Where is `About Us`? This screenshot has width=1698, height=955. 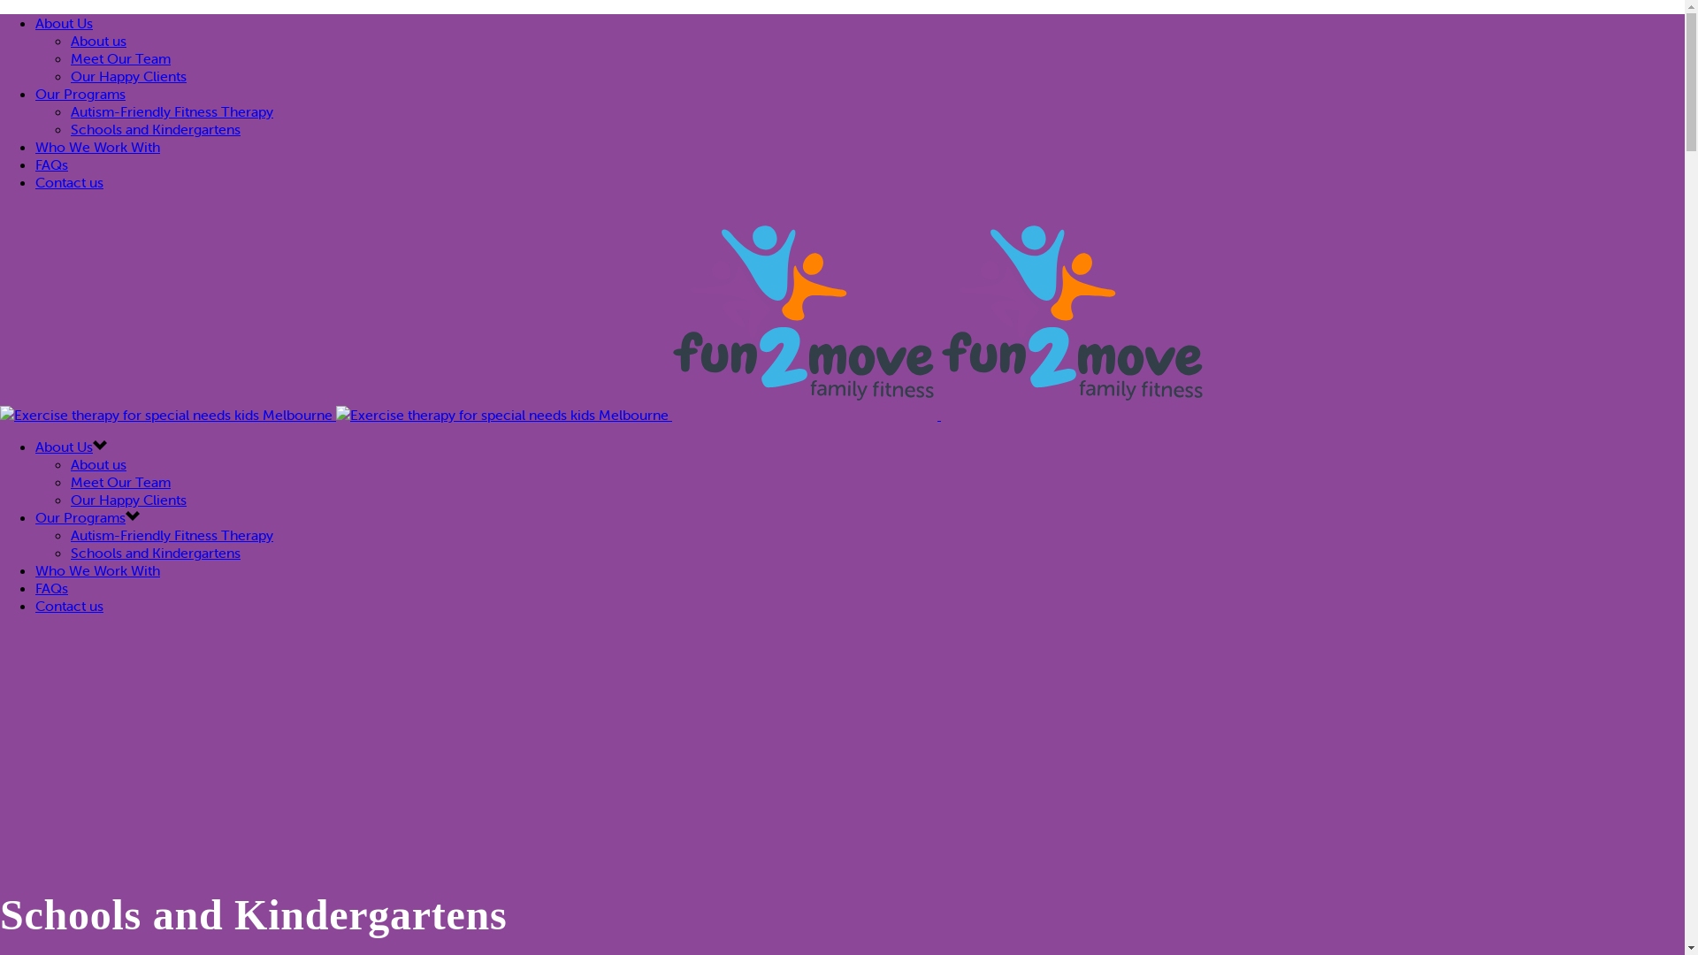 About Us is located at coordinates (64, 23).